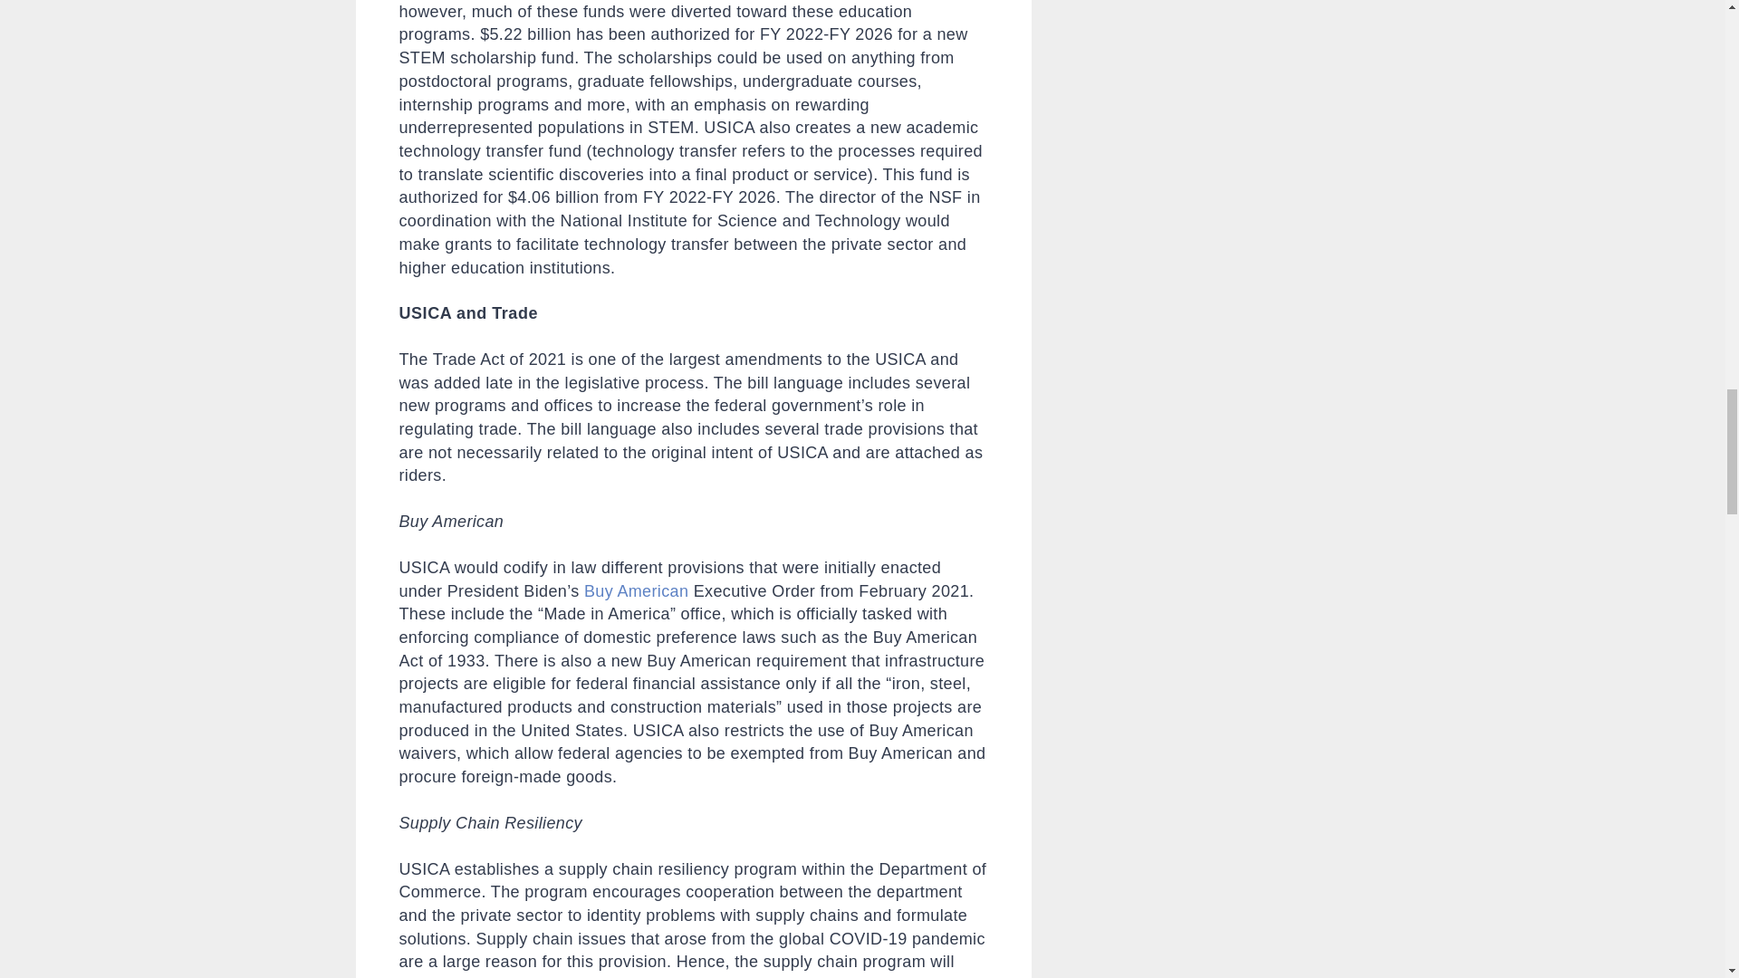  What do you see at coordinates (636, 590) in the screenshot?
I see `Buy American` at bounding box center [636, 590].